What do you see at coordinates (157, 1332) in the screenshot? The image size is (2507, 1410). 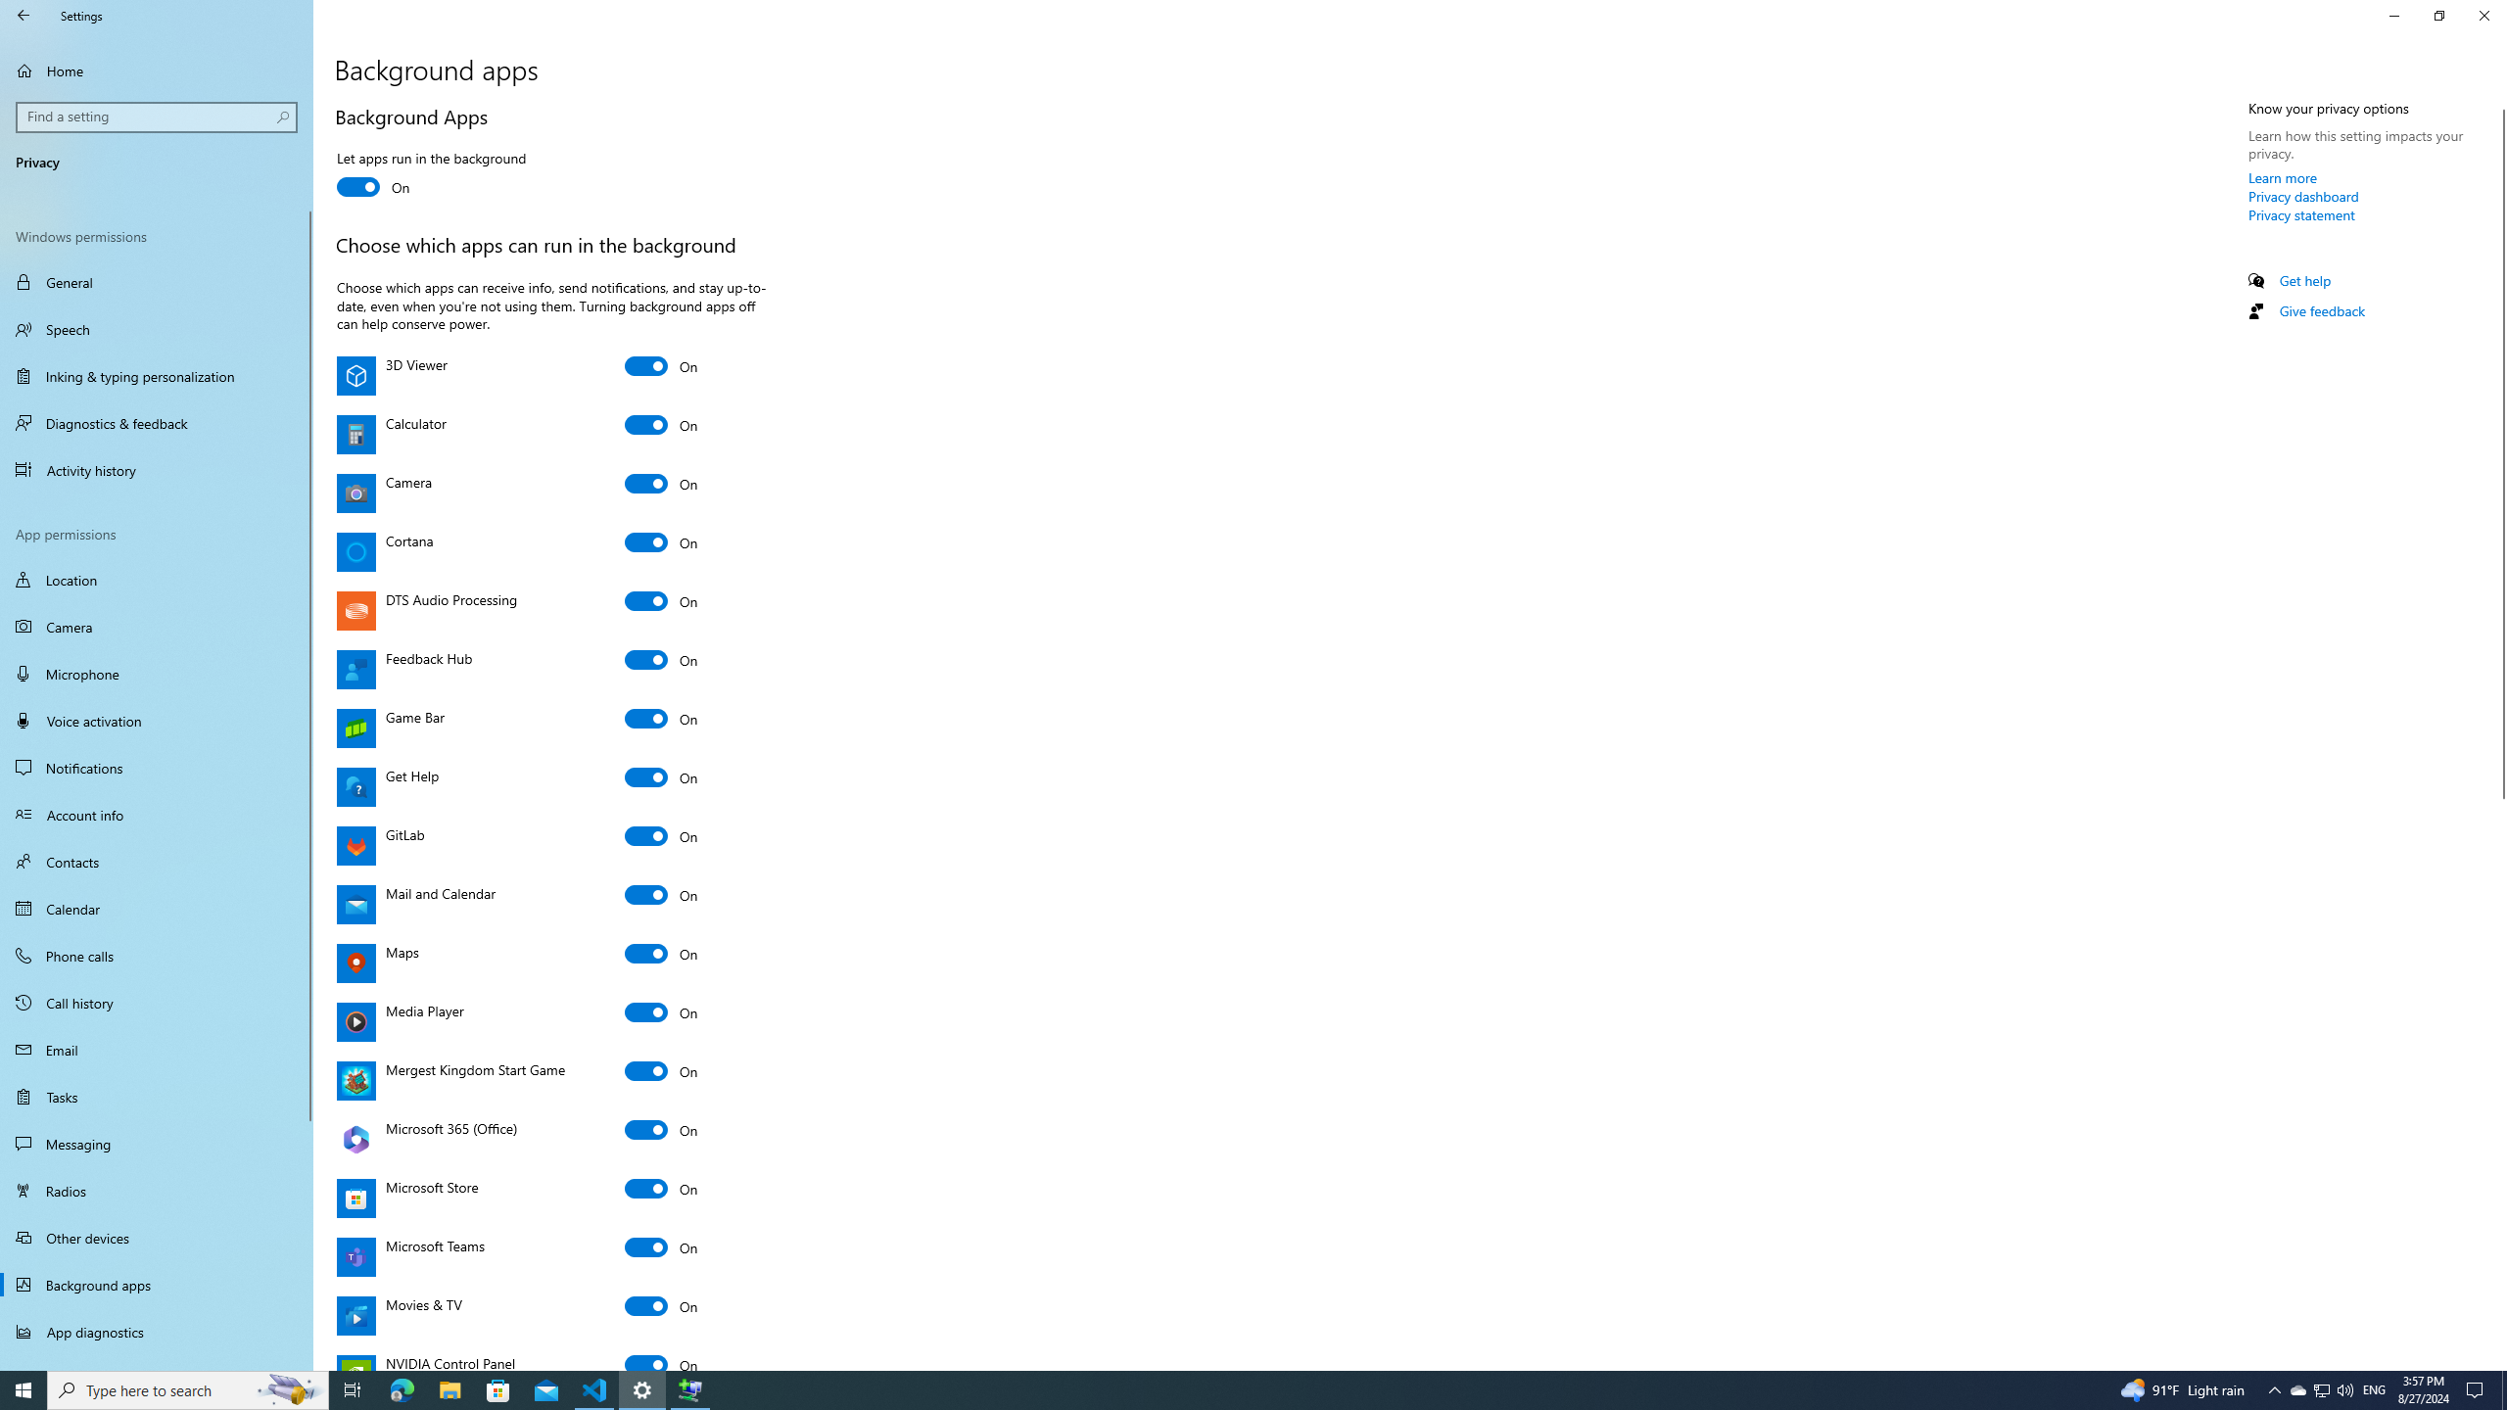 I see `App diagnostics` at bounding box center [157, 1332].